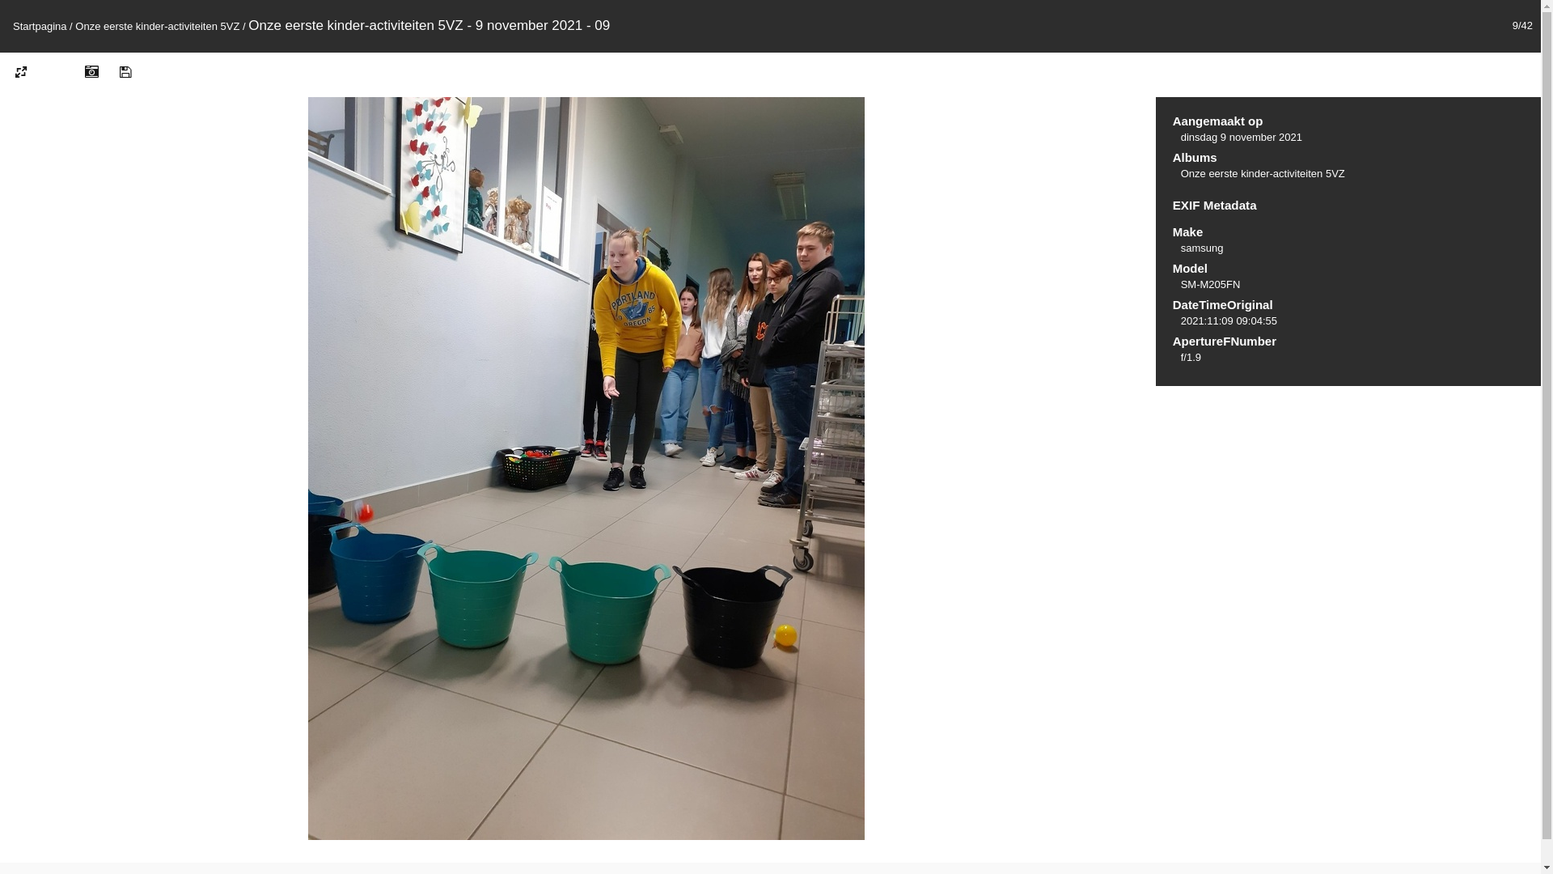 This screenshot has height=874, width=1553. Describe the element at coordinates (21, 73) in the screenshot. I see `Fotogroottes` at that location.